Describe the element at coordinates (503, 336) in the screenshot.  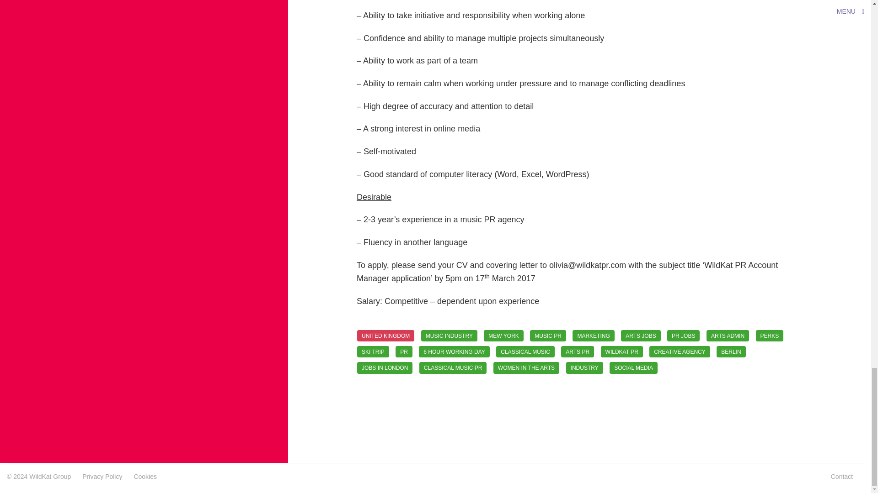
I see `MEW YORK` at that location.